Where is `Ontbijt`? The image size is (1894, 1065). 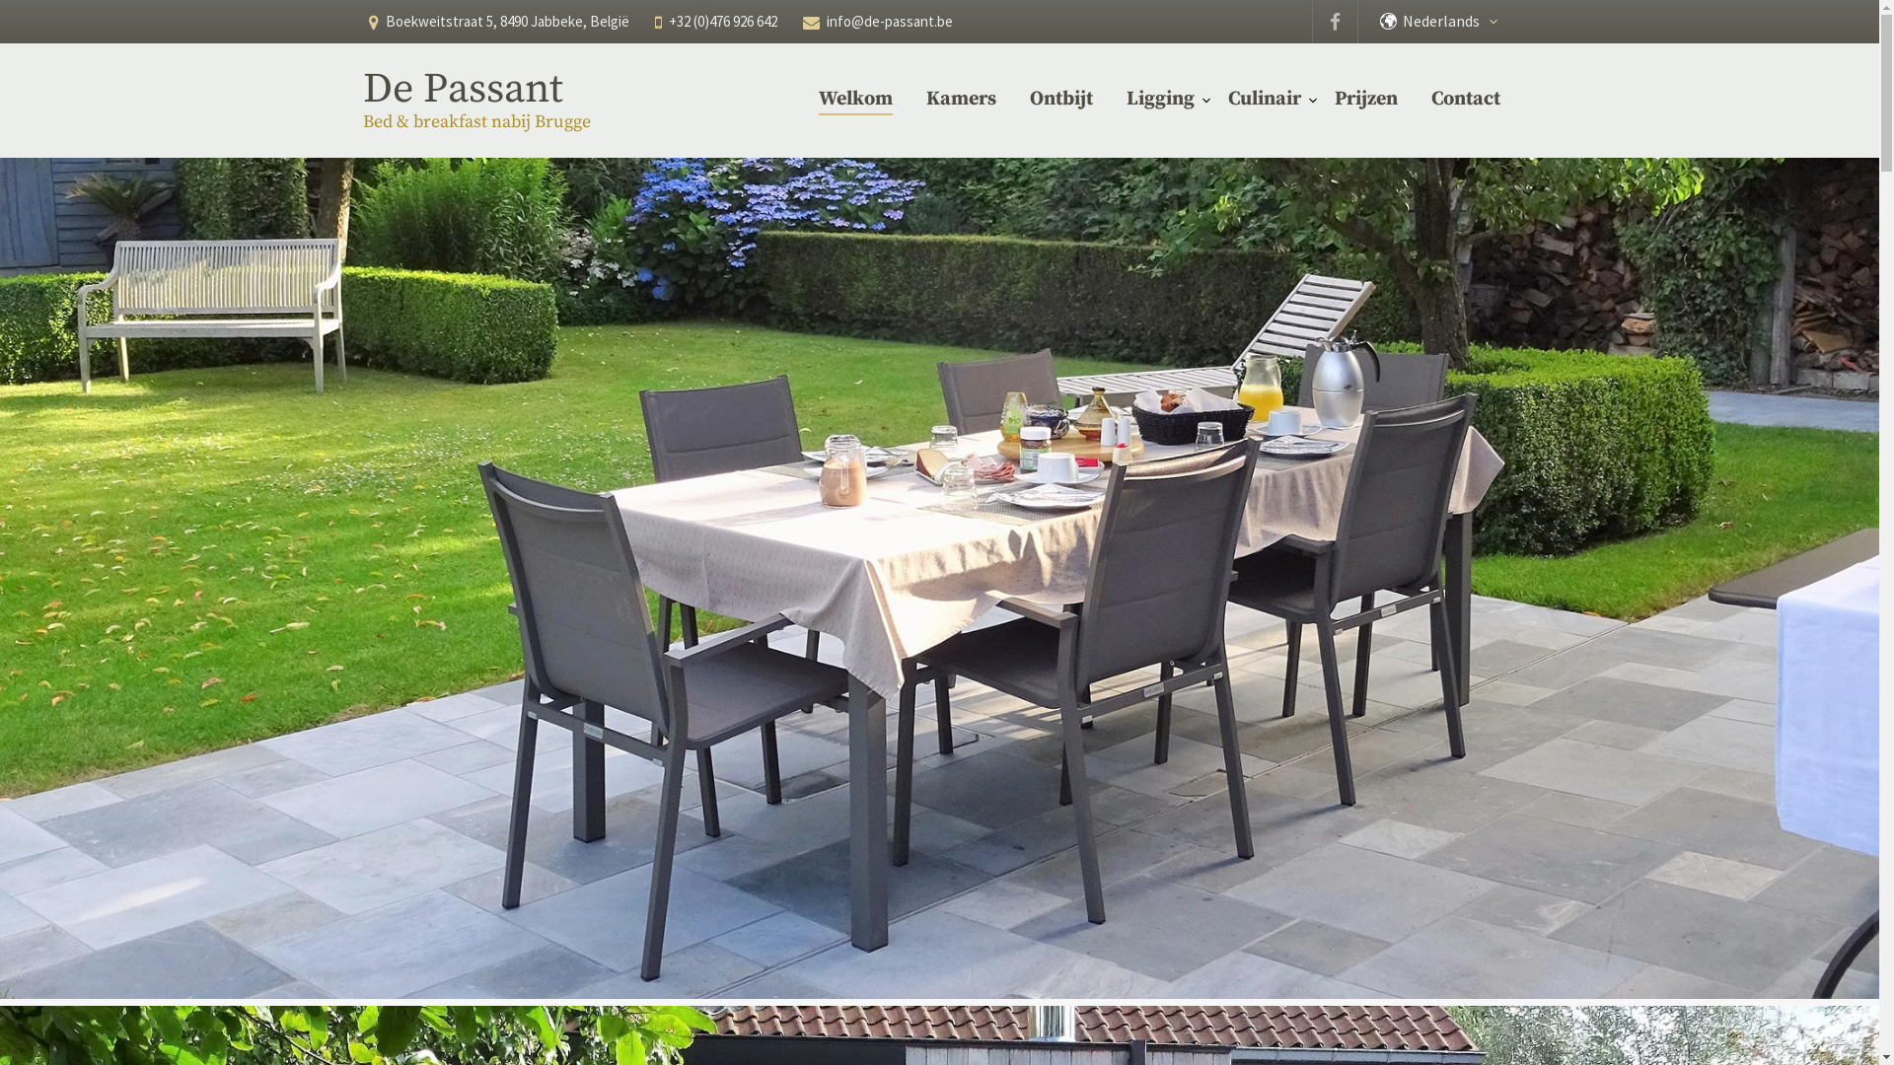 Ontbijt is located at coordinates (1061, 101).